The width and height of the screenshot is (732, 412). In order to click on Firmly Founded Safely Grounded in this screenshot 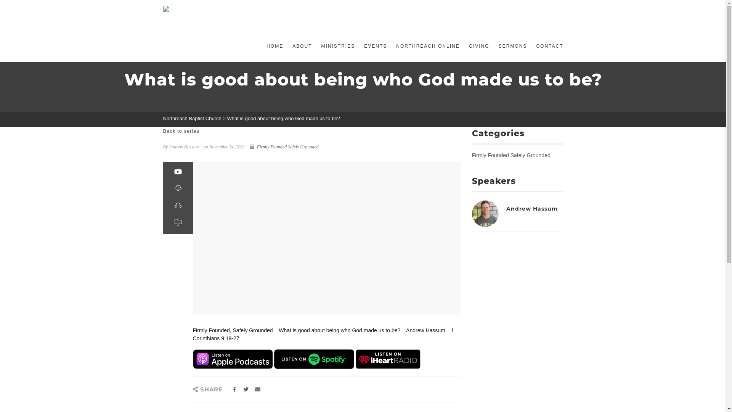, I will do `click(511, 156)`.